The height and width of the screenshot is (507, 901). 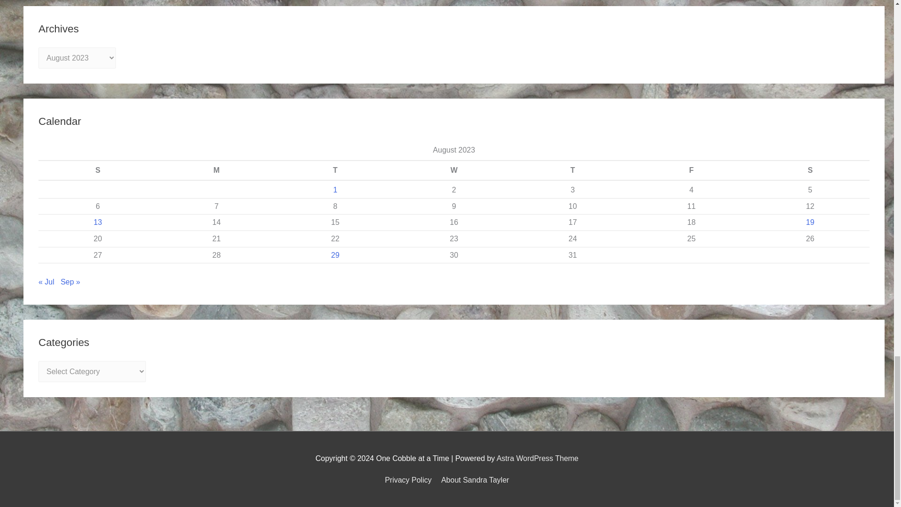 What do you see at coordinates (335, 170) in the screenshot?
I see `Tuesday` at bounding box center [335, 170].